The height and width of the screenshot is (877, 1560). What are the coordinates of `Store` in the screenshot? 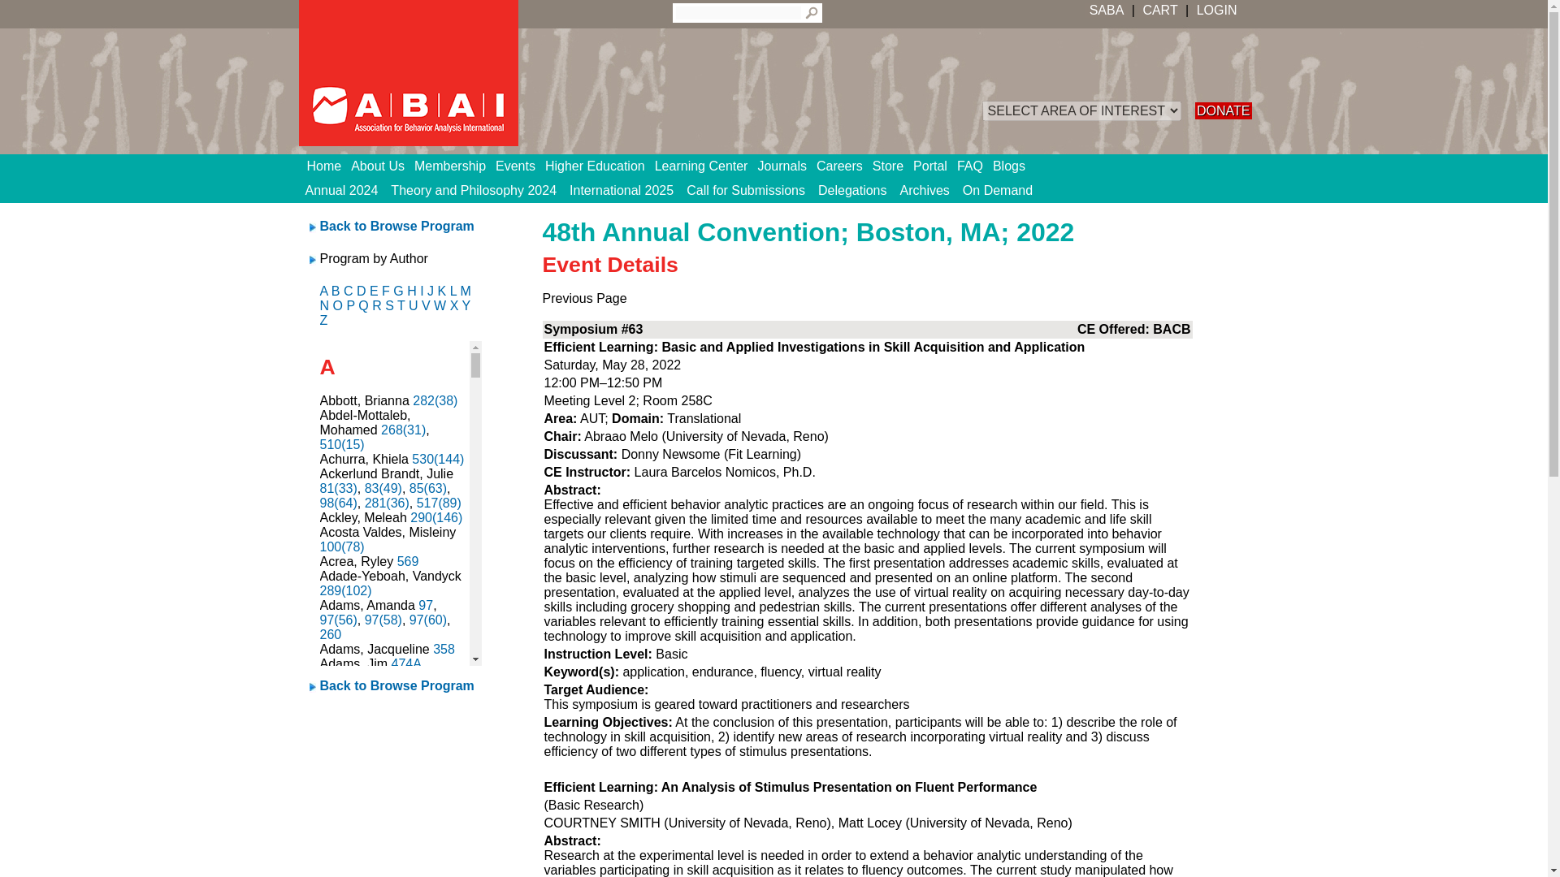 It's located at (892, 166).